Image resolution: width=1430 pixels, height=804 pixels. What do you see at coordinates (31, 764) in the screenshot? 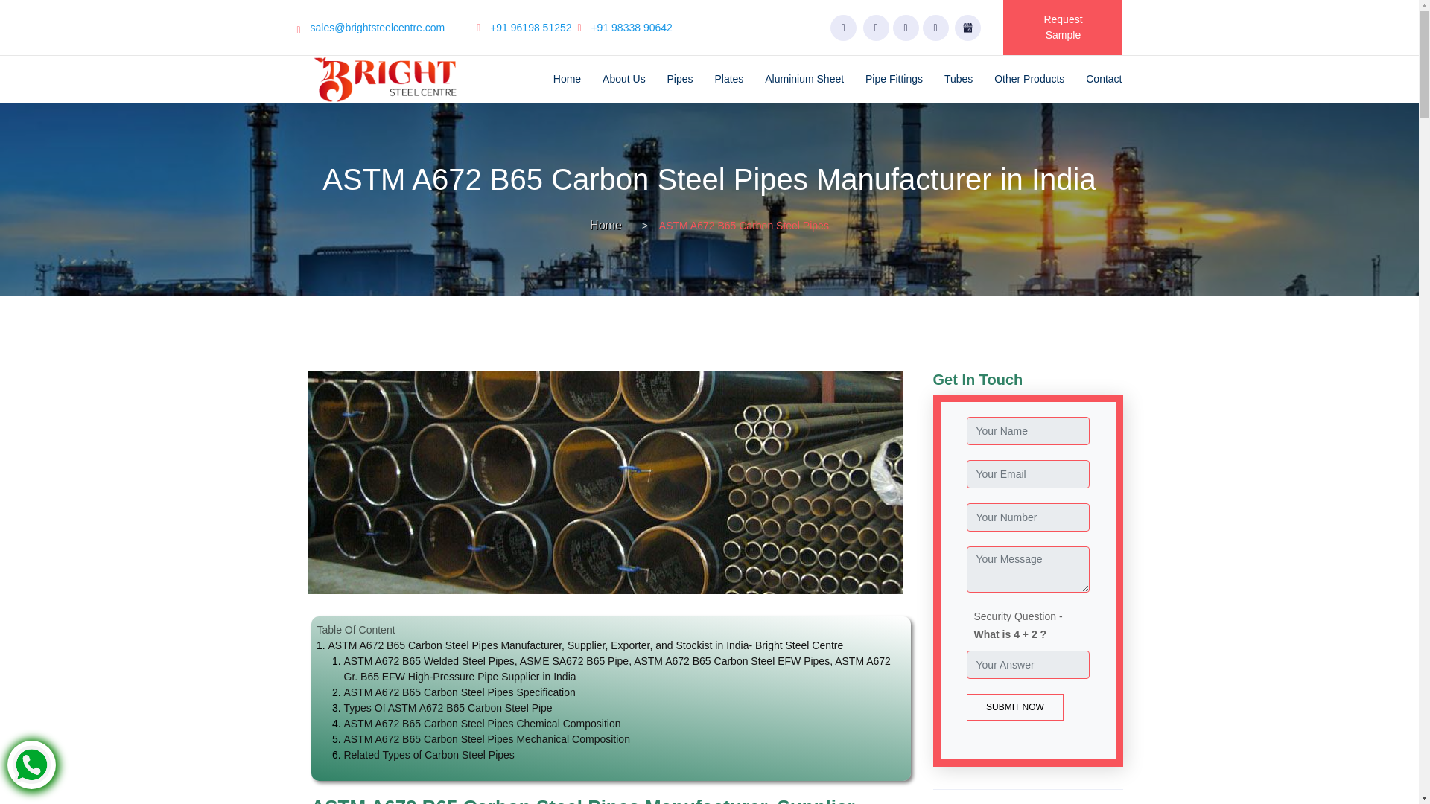
I see `Direct message to Bright Steel Centre via Whatsapp` at bounding box center [31, 764].